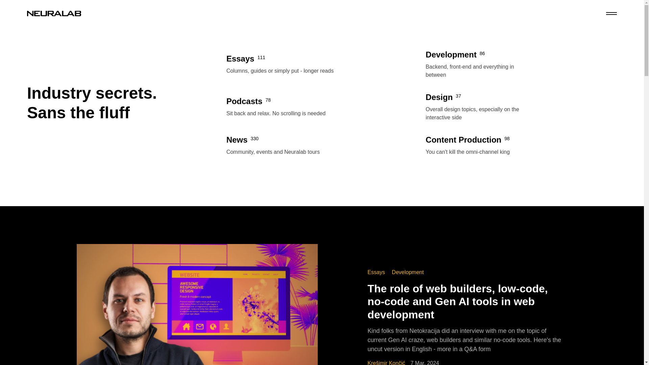 This screenshot has height=365, width=649. Describe the element at coordinates (408, 272) in the screenshot. I see `Development` at that location.